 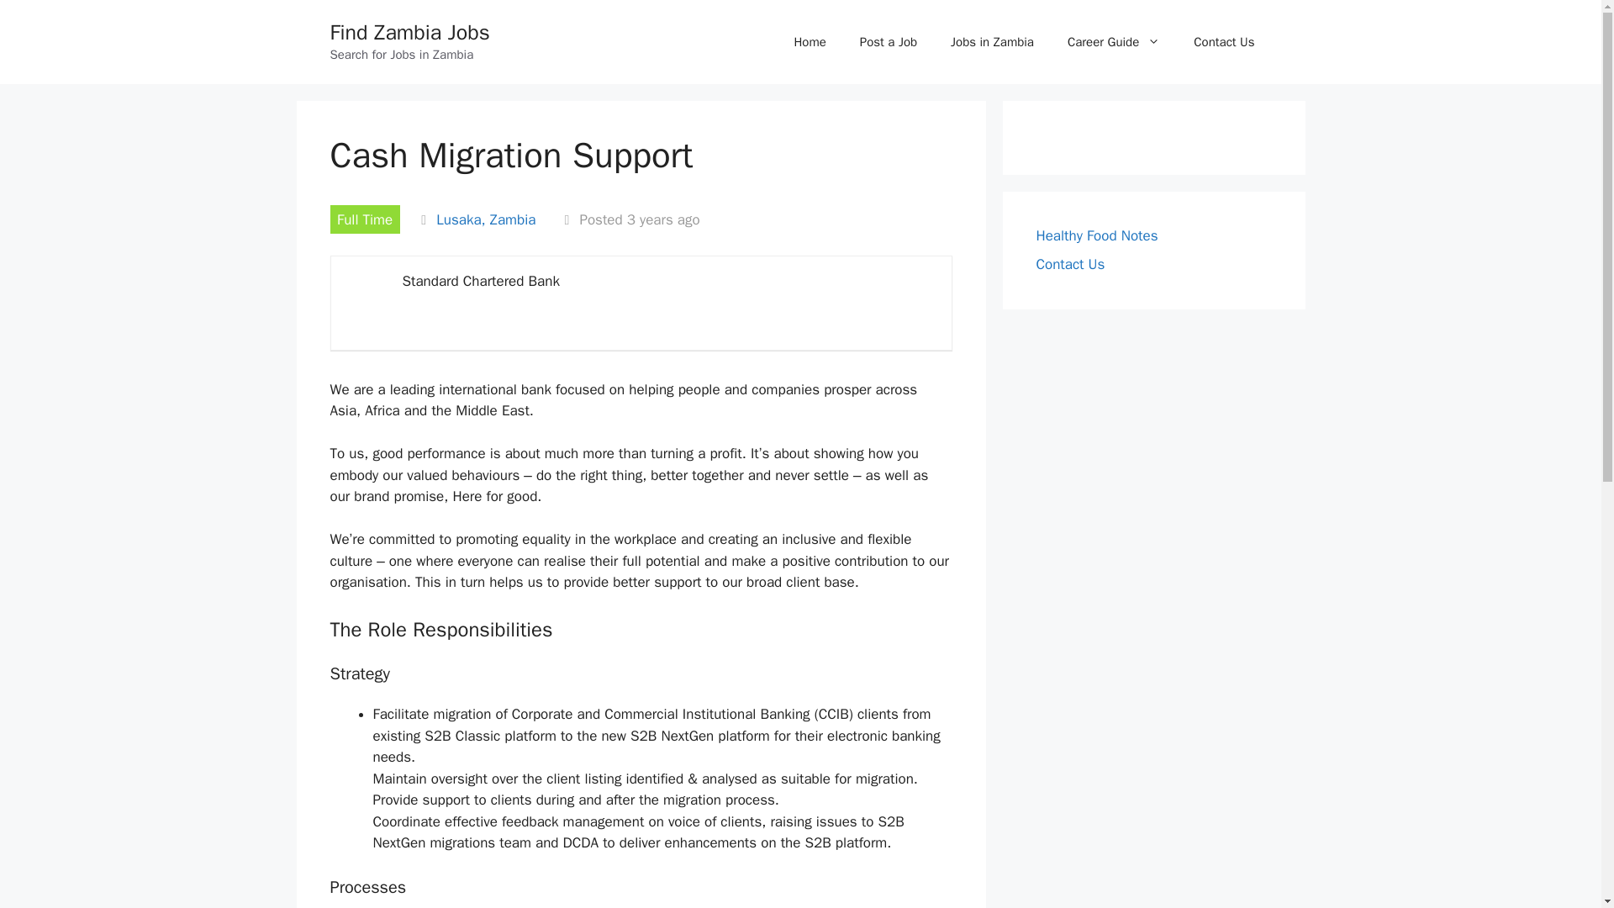 I want to click on Contact Us, so click(x=1224, y=42).